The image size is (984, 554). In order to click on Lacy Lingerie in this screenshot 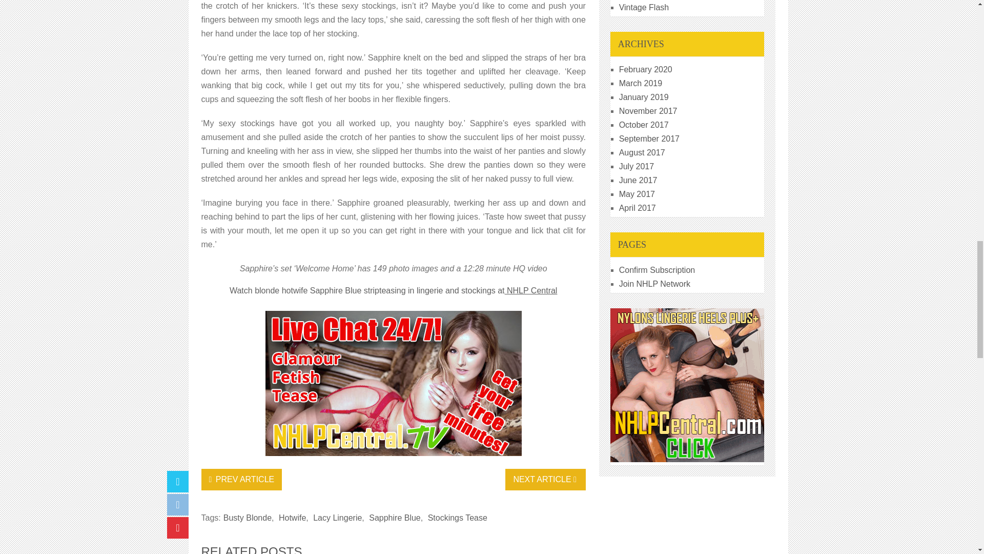, I will do `click(337, 518)`.